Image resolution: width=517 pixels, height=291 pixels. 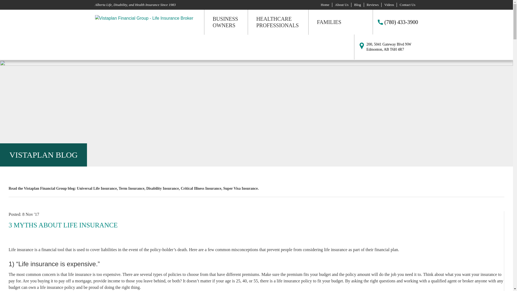 I want to click on HEALTHCARE
PROFESSIONALS, so click(x=278, y=22).